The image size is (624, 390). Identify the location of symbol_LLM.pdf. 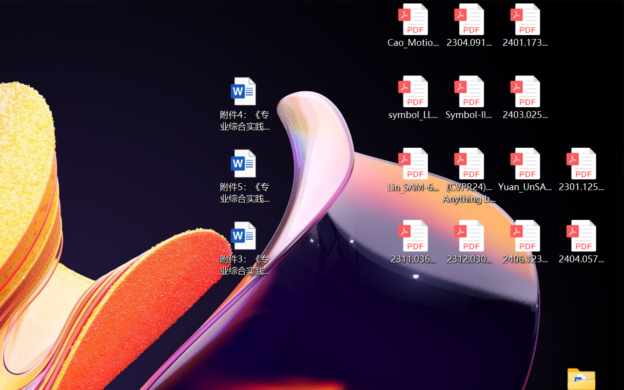
(412, 97).